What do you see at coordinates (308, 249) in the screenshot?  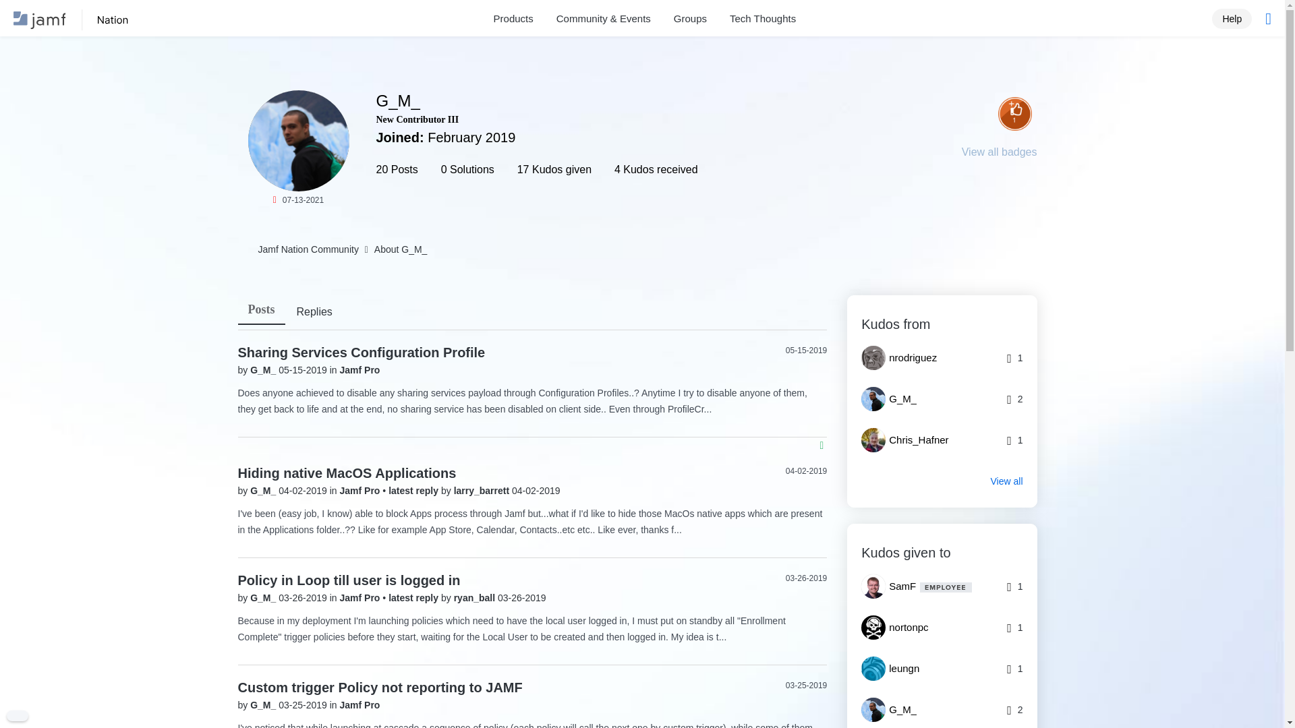 I see `Jamf Nation Community` at bounding box center [308, 249].